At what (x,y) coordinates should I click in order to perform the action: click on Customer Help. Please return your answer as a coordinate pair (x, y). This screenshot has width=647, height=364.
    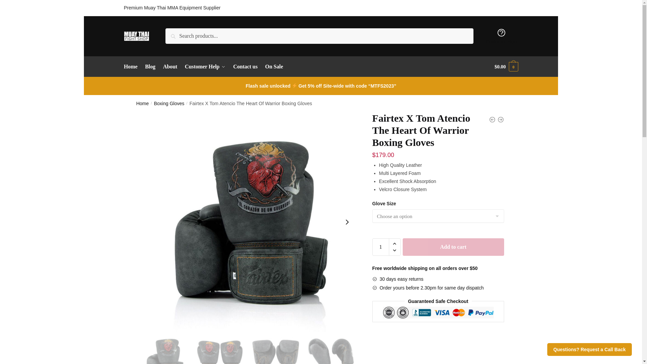
    Looking at the image, I should click on (205, 67).